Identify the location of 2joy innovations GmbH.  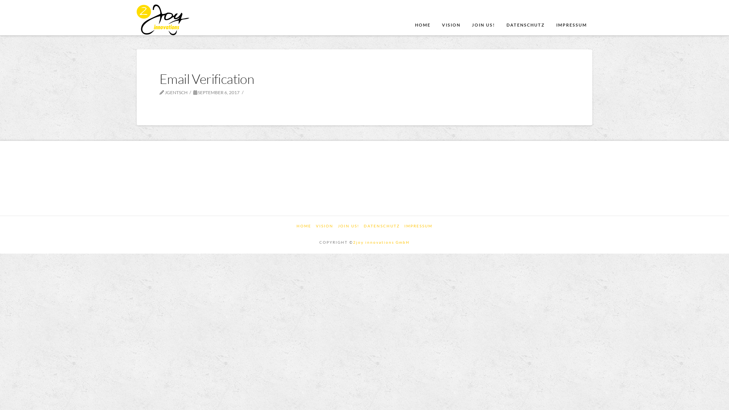
(381, 242).